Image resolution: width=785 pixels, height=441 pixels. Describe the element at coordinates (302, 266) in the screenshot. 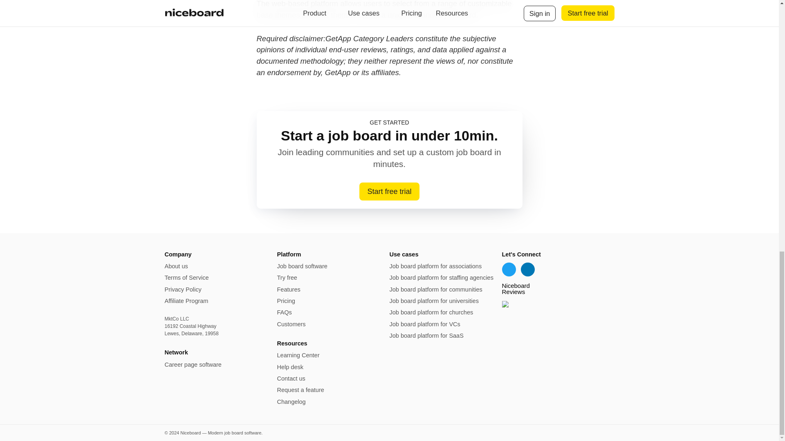

I see `Job board software` at that location.